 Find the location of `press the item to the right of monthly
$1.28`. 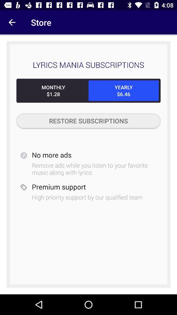

press the item to the right of monthly
$1.28 is located at coordinates (124, 91).